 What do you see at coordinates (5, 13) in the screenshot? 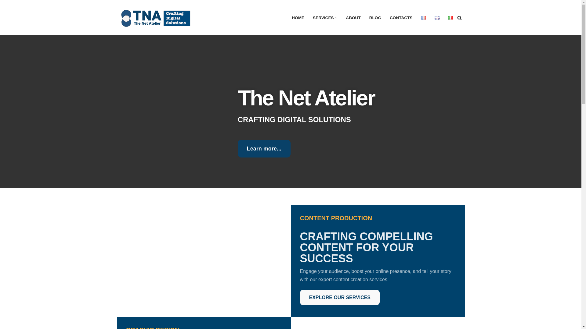
I see `Skip to content` at bounding box center [5, 13].